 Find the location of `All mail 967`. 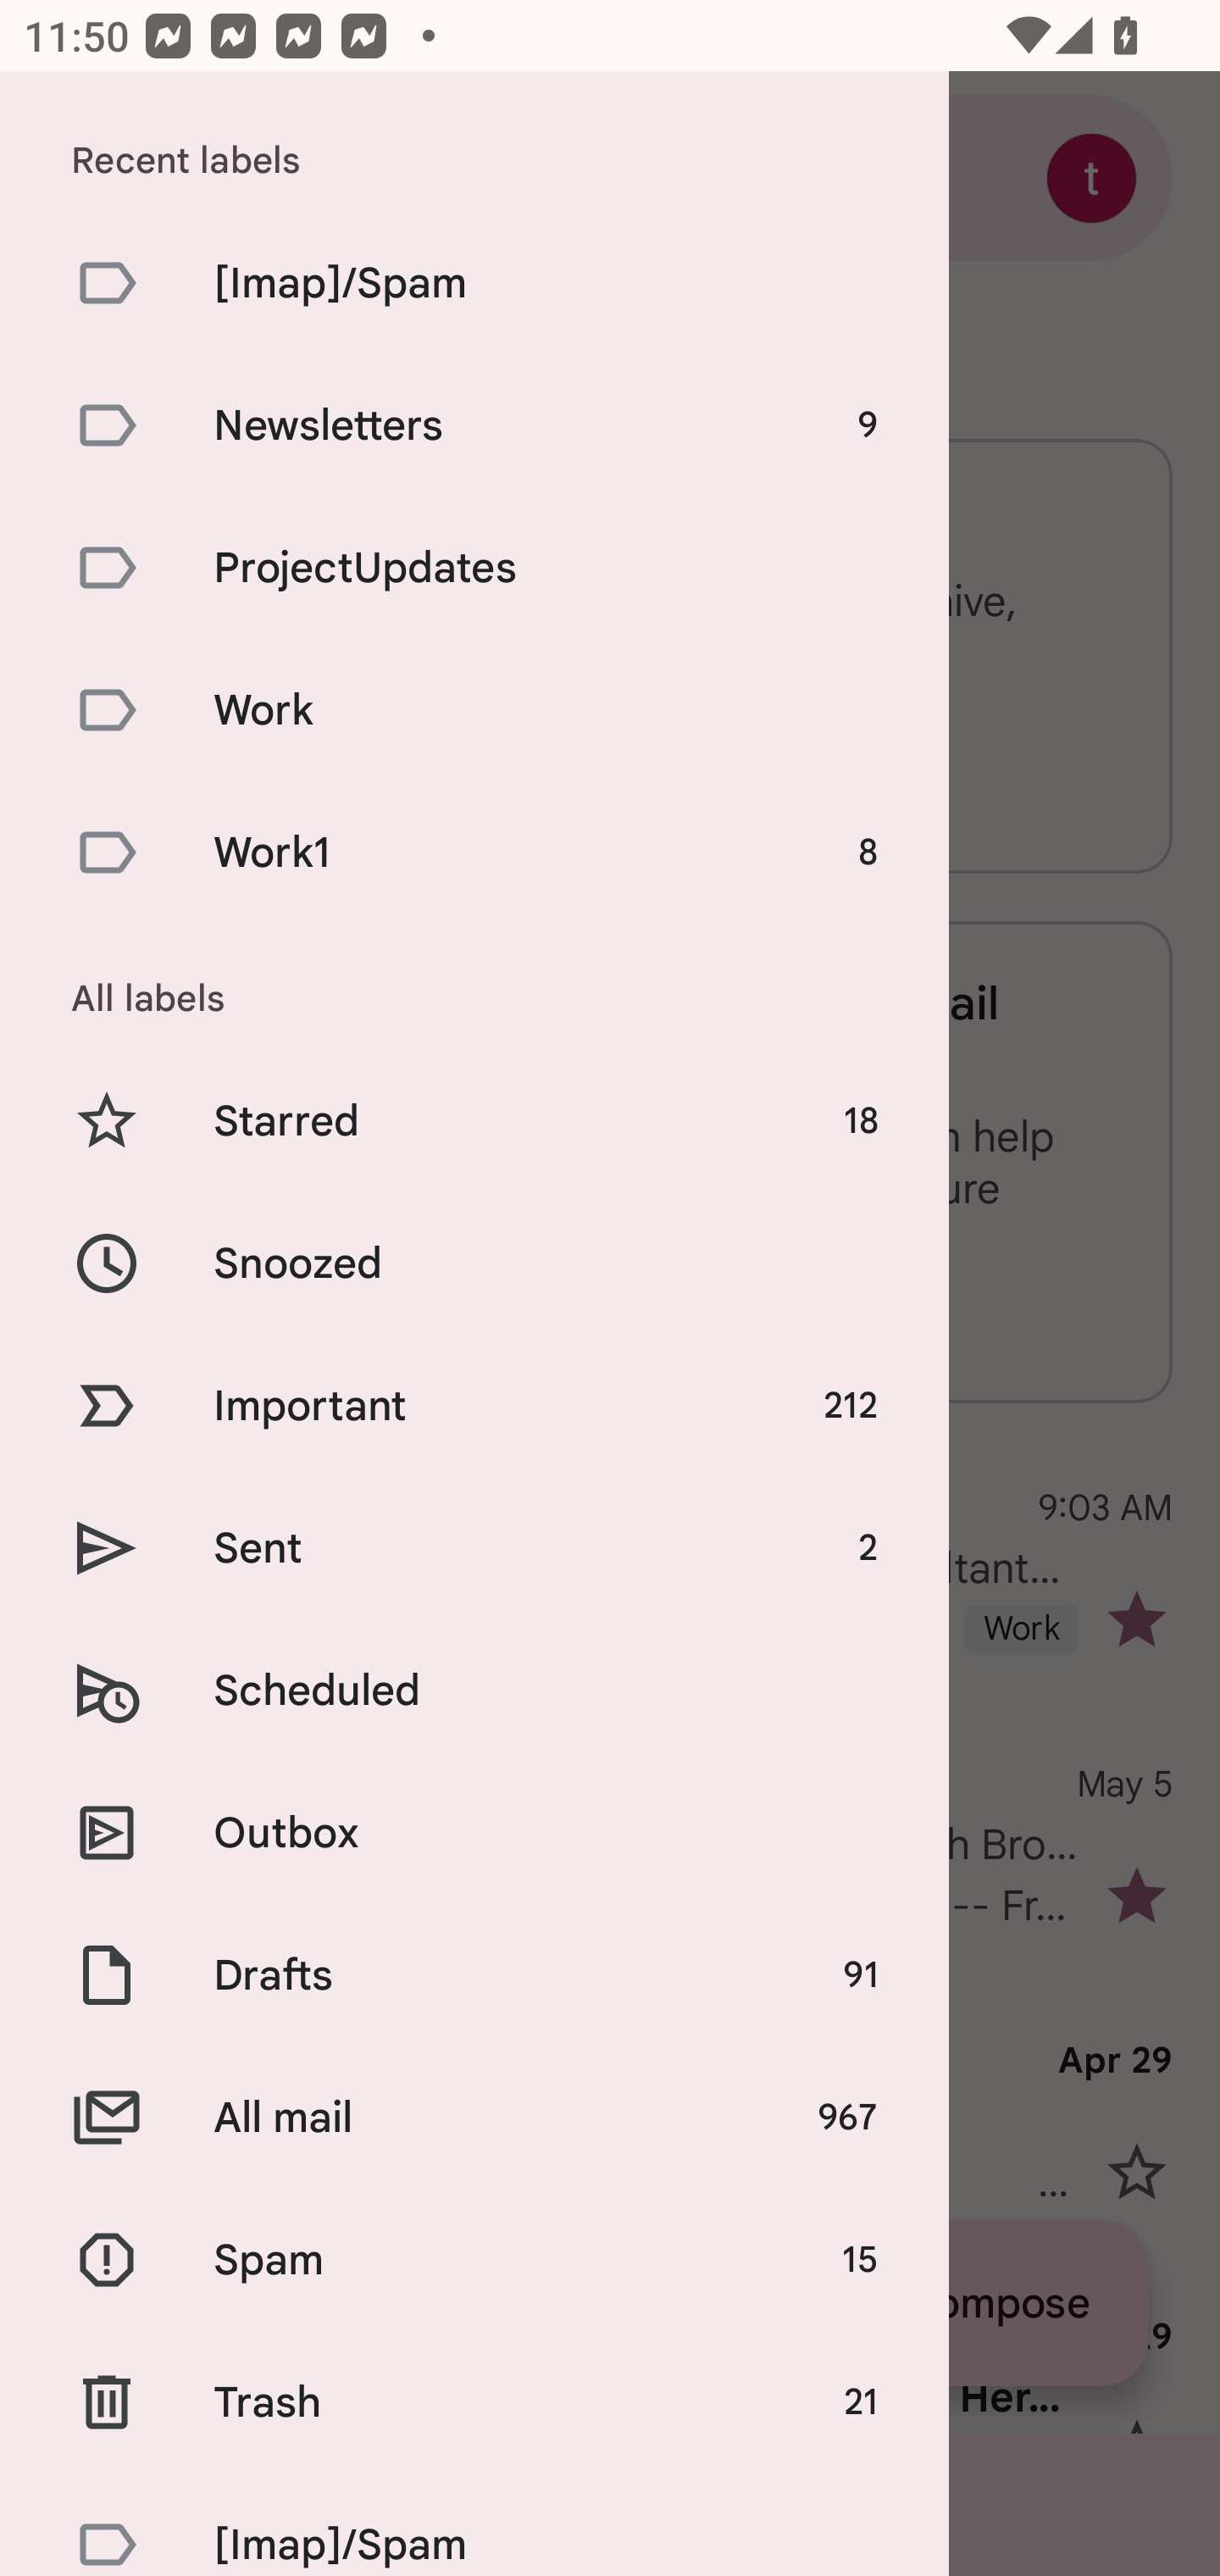

All mail 967 is located at coordinates (474, 2117).